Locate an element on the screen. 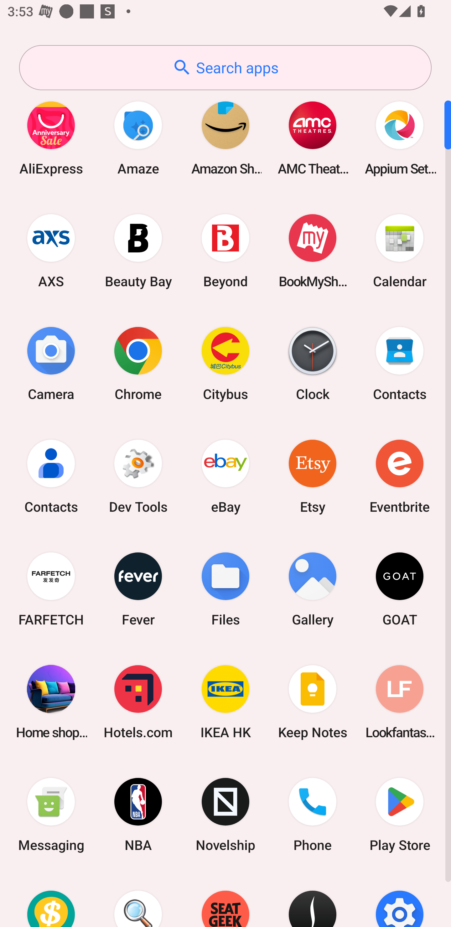  SeatGeek is located at coordinates (225, 899).